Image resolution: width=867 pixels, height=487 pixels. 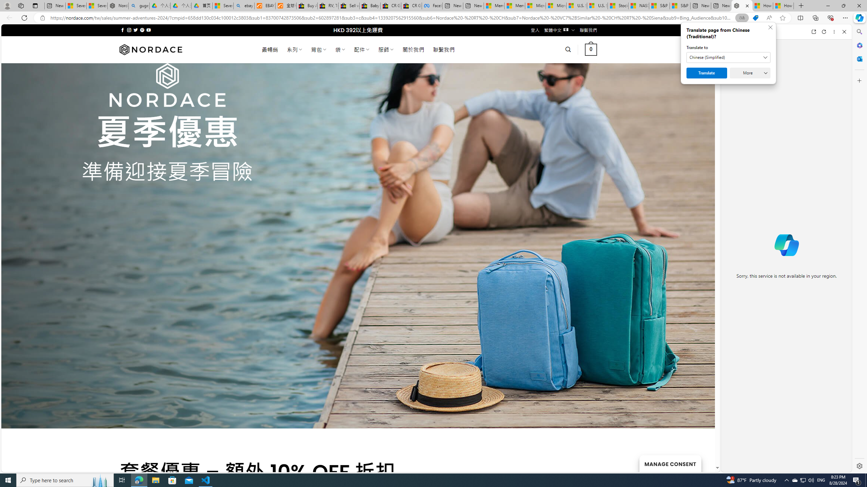 I want to click on More, so click(x=750, y=73).